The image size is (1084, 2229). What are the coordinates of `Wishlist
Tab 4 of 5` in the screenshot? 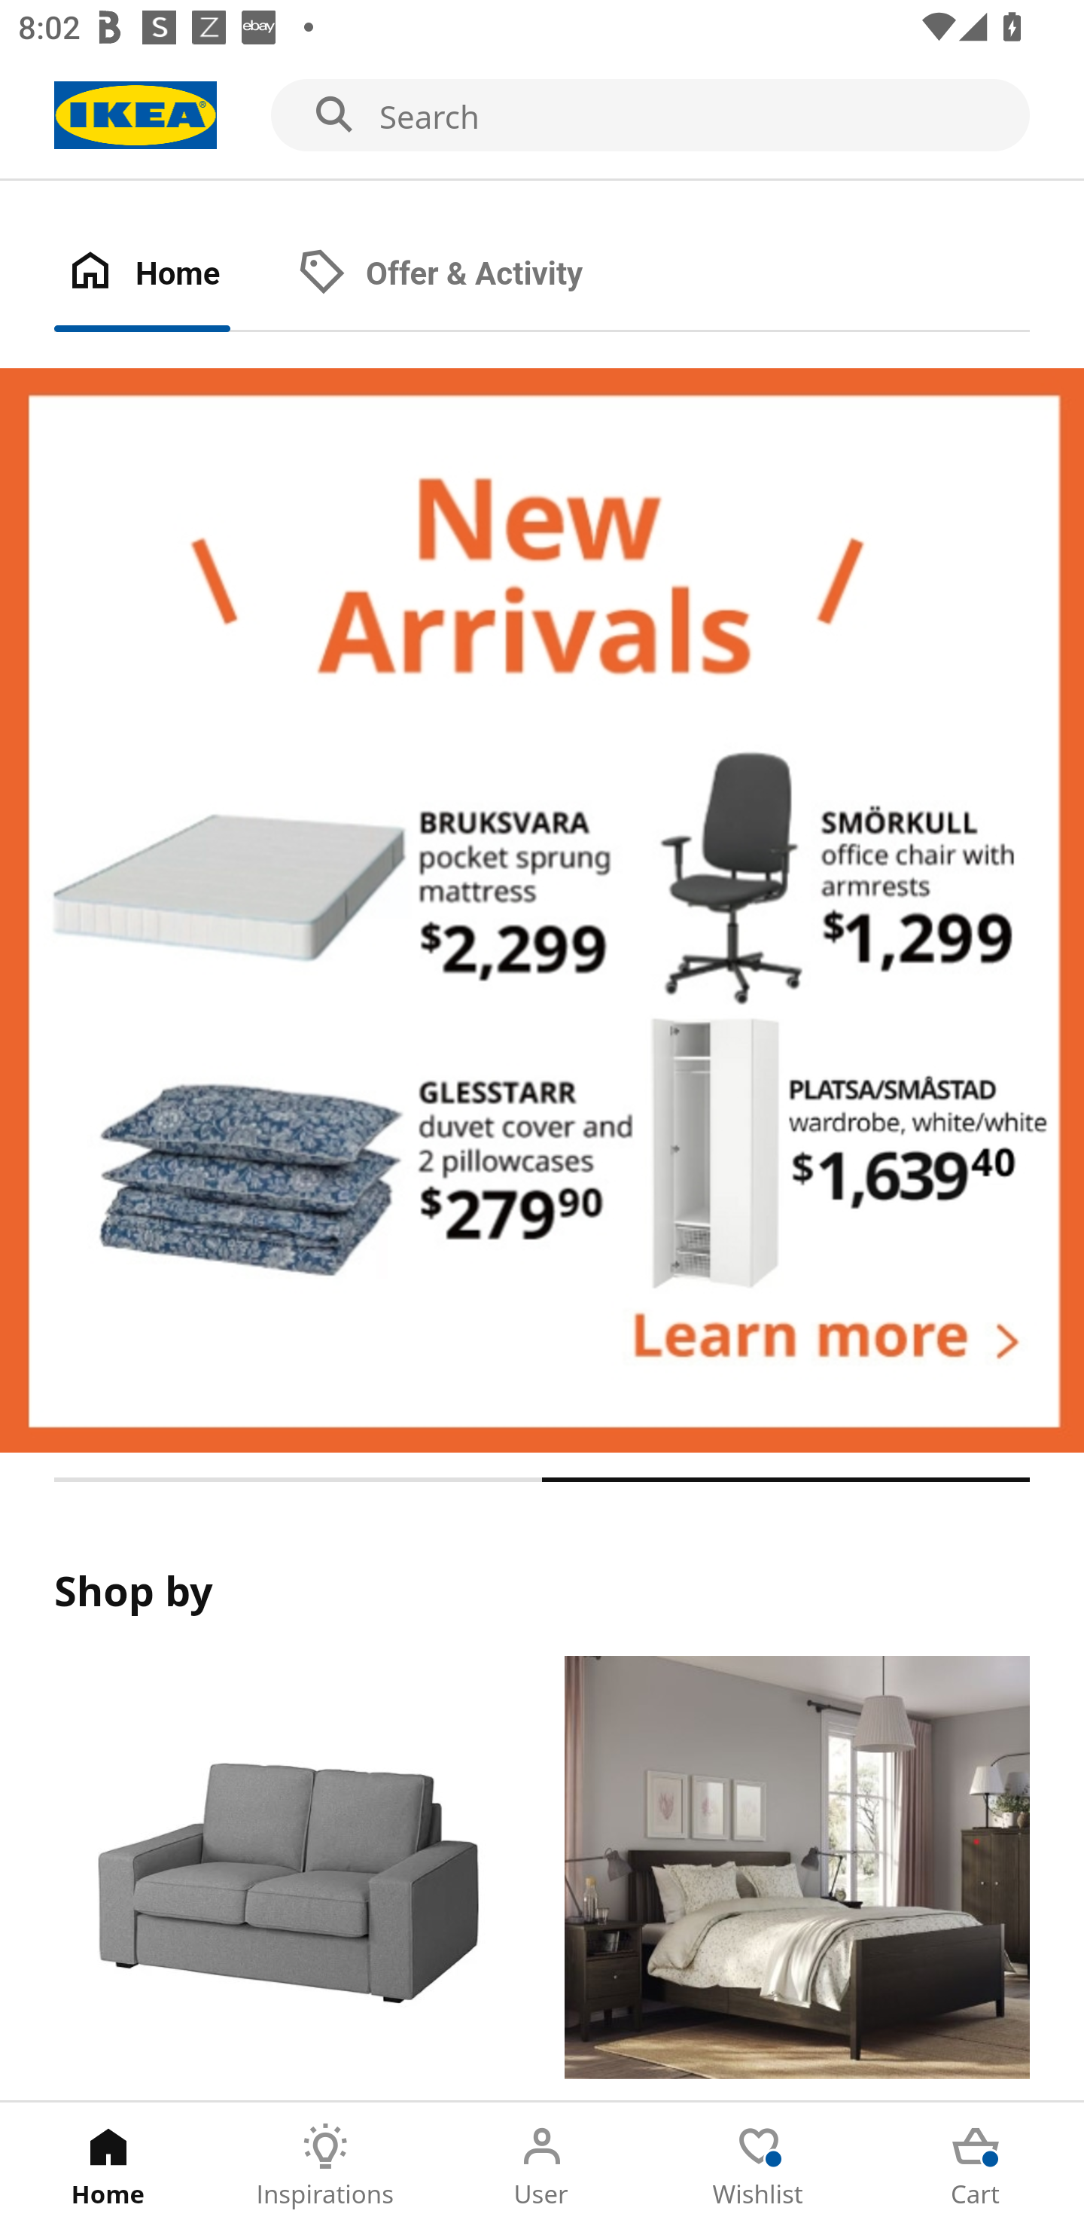 It's located at (759, 2166).